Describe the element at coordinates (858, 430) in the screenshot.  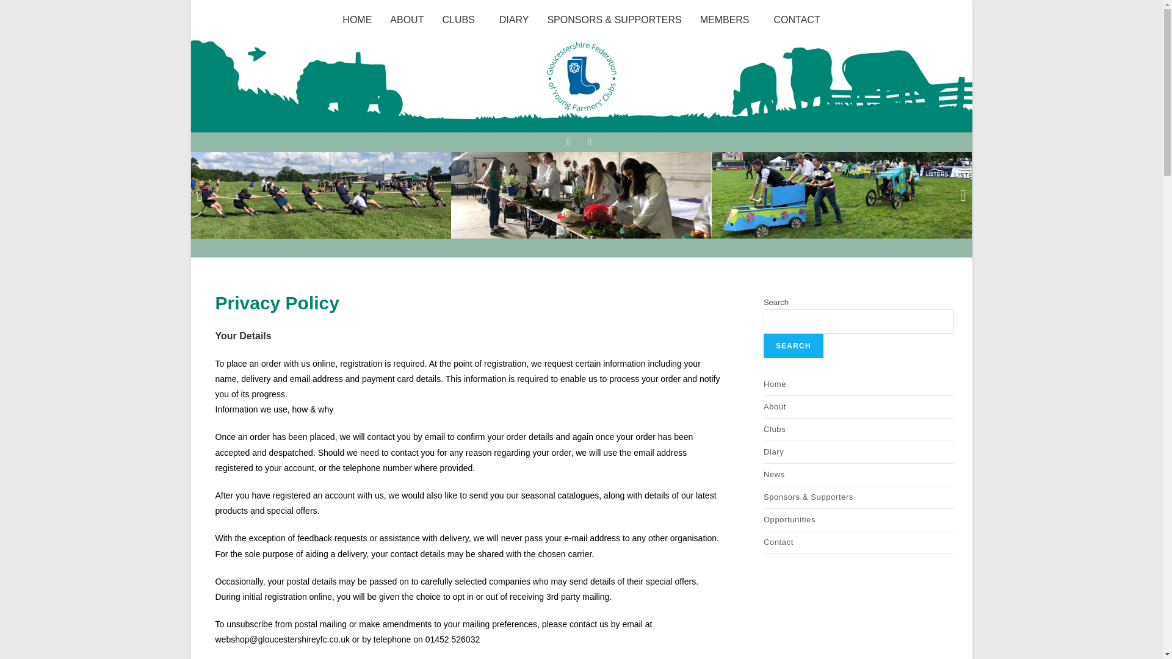
I see `Clubs` at that location.